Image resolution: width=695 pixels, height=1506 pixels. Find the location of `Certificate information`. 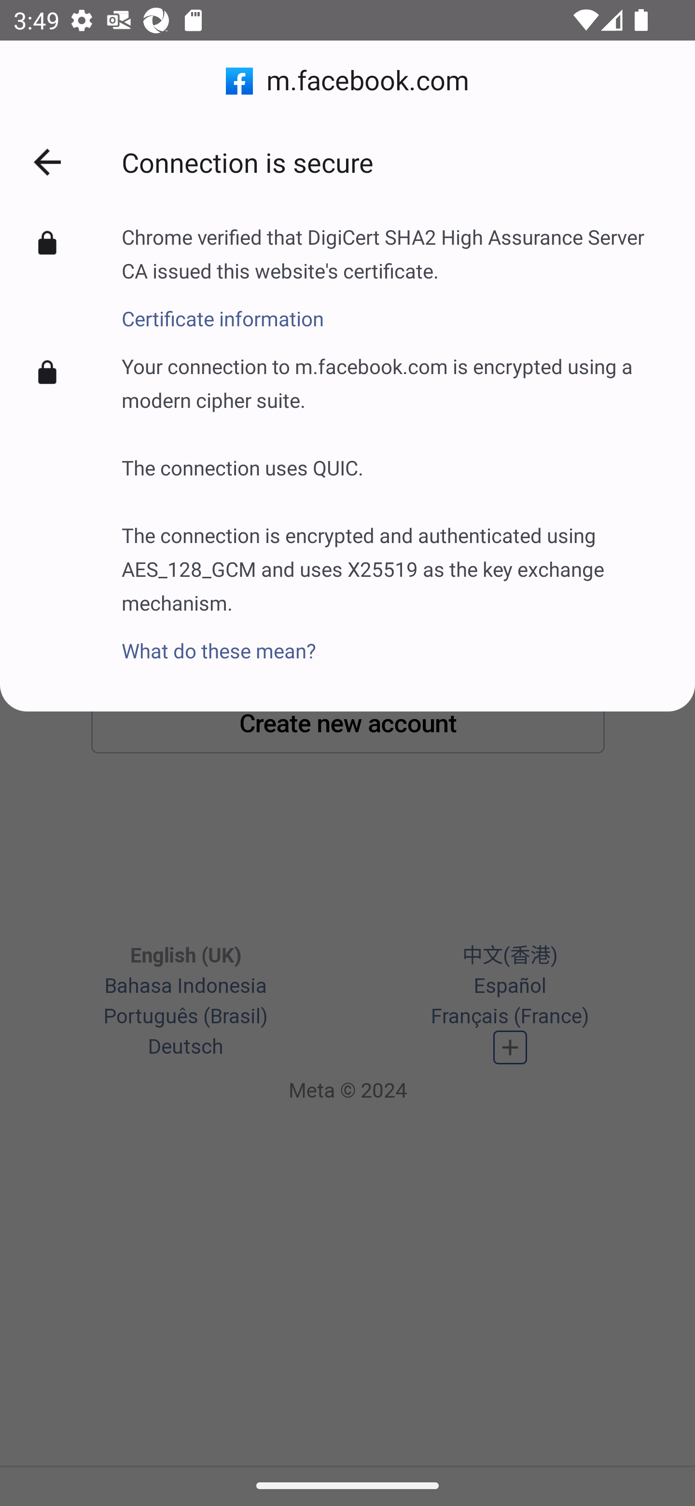

Certificate information is located at coordinates (394, 308).